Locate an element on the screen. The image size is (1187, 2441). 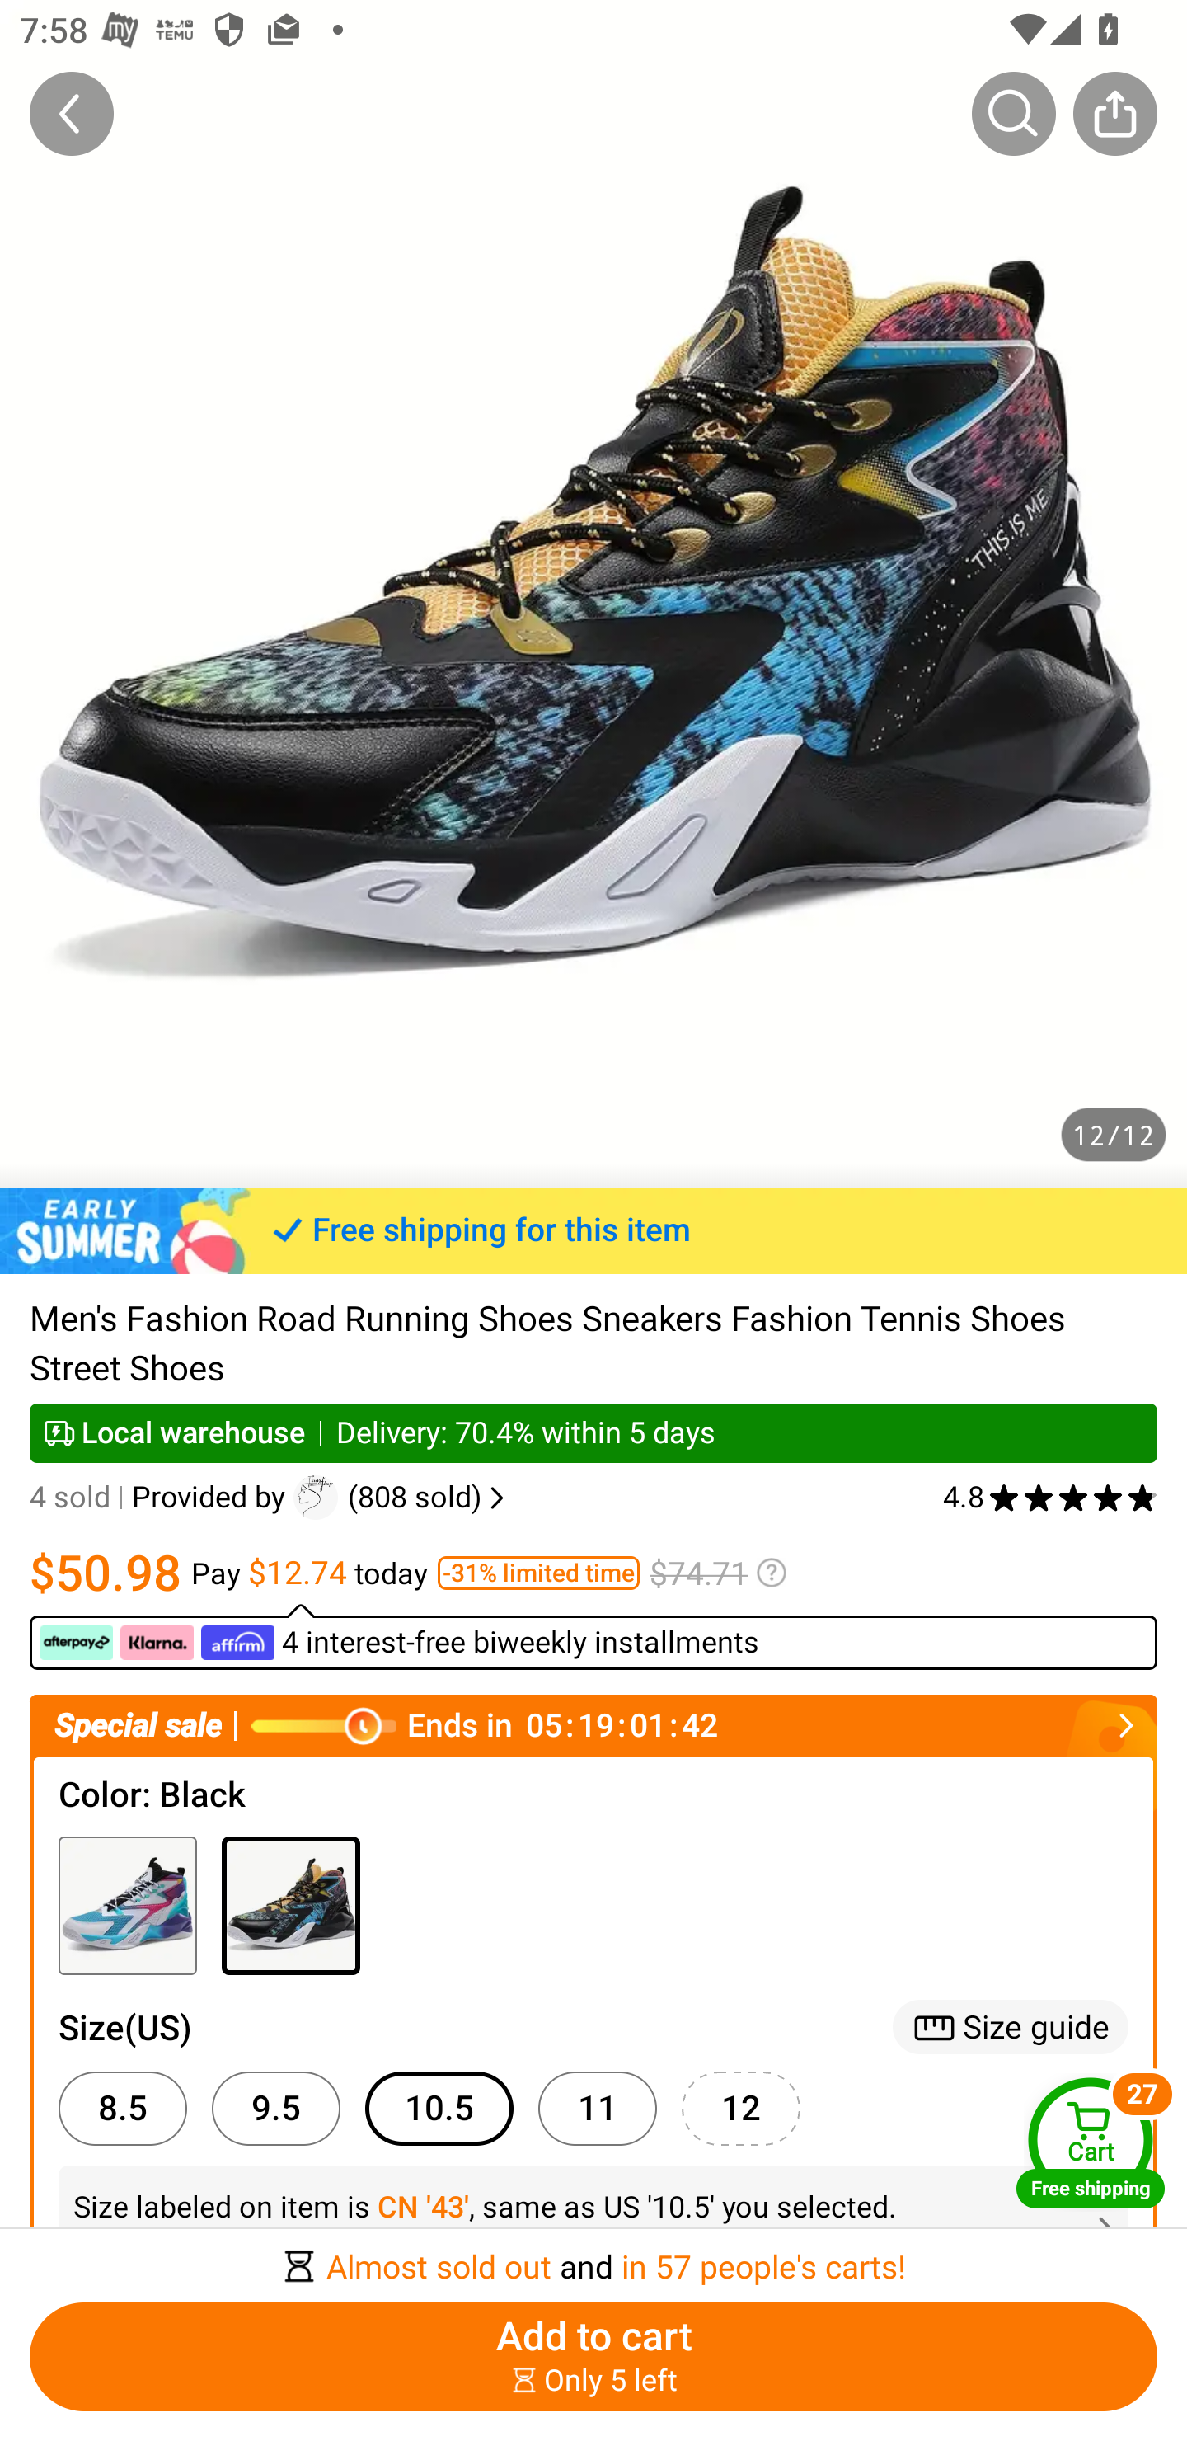
￼ ￼ ￼ 4 interest-free biweekly installments is located at coordinates (593, 1636).